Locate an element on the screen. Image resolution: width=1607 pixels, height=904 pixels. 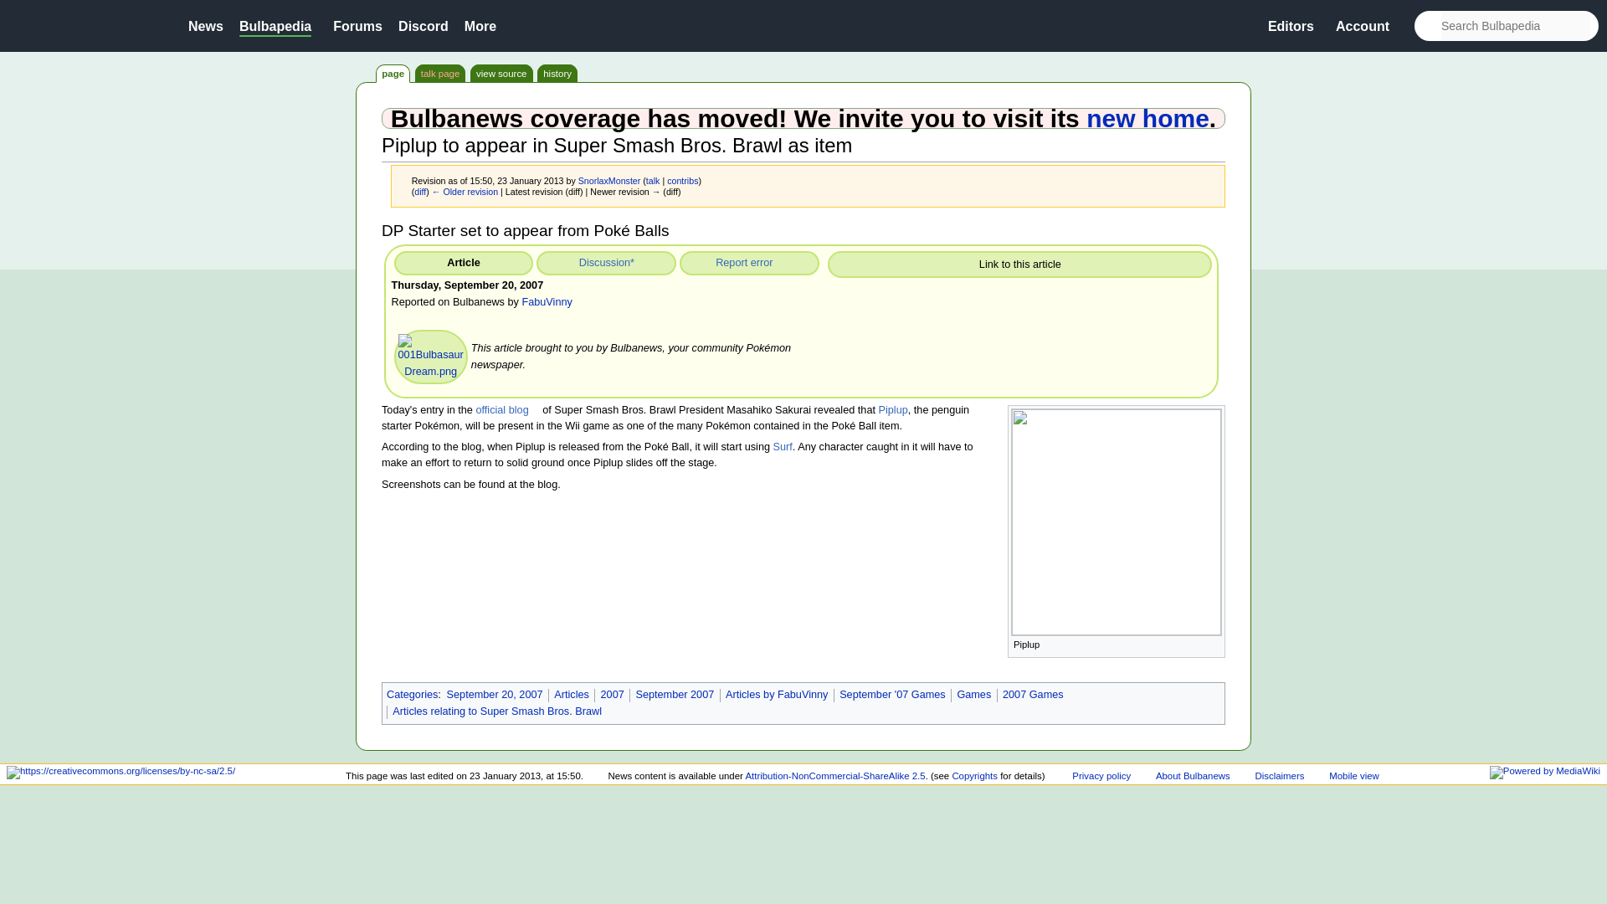
Piplup to appear in Super Smash Bros. Brawl as item is located at coordinates (465, 191).